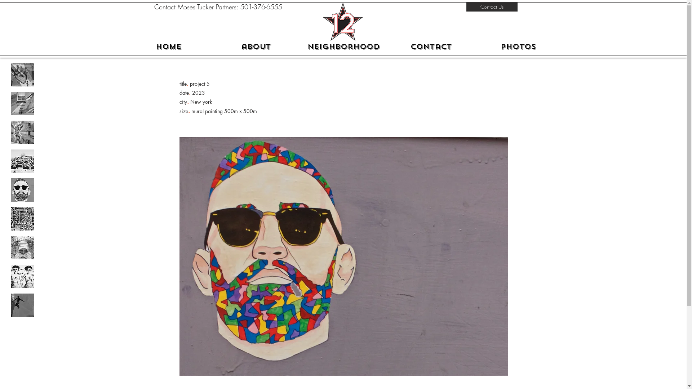 The width and height of the screenshot is (692, 389). I want to click on photos, so click(519, 47).